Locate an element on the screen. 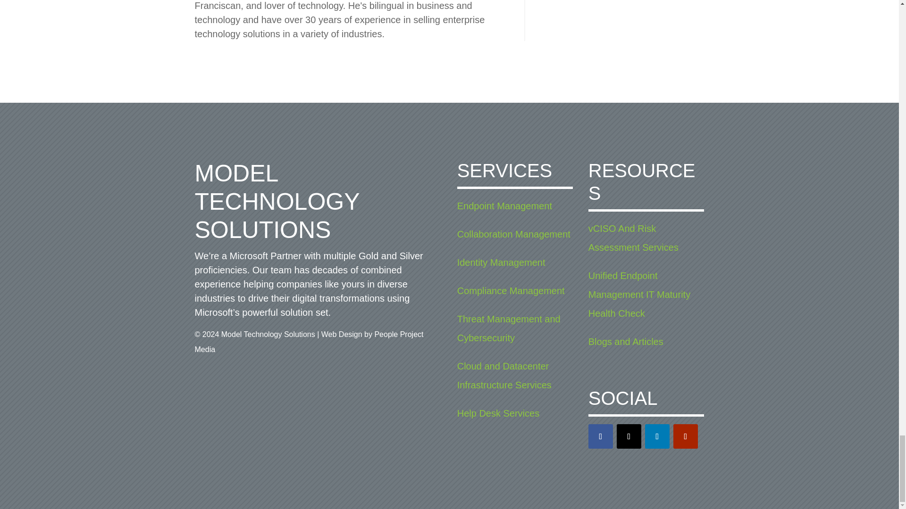 This screenshot has height=509, width=906. Follow on LinkedIn is located at coordinates (657, 436).